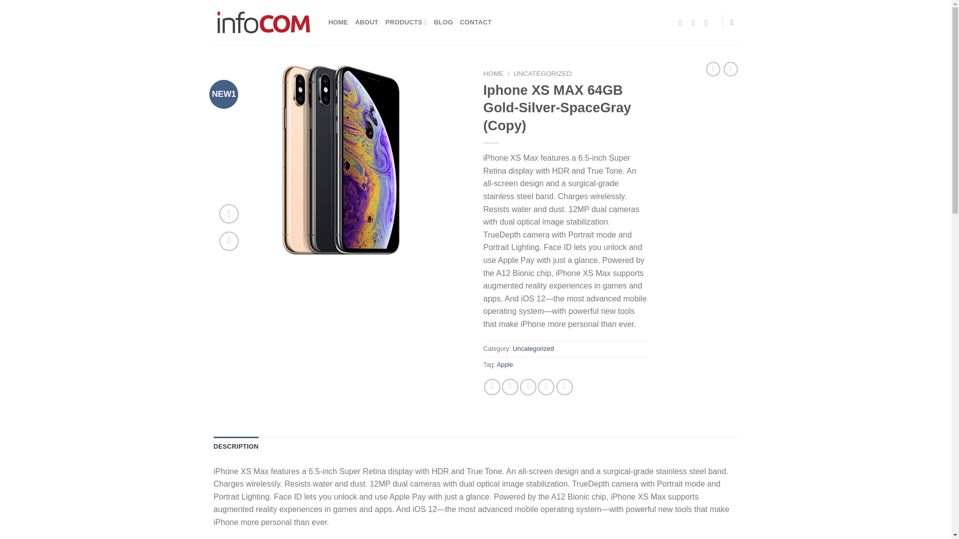 The image size is (959, 539). Describe the element at coordinates (527, 387) in the screenshot. I see `Email to a Friend` at that location.